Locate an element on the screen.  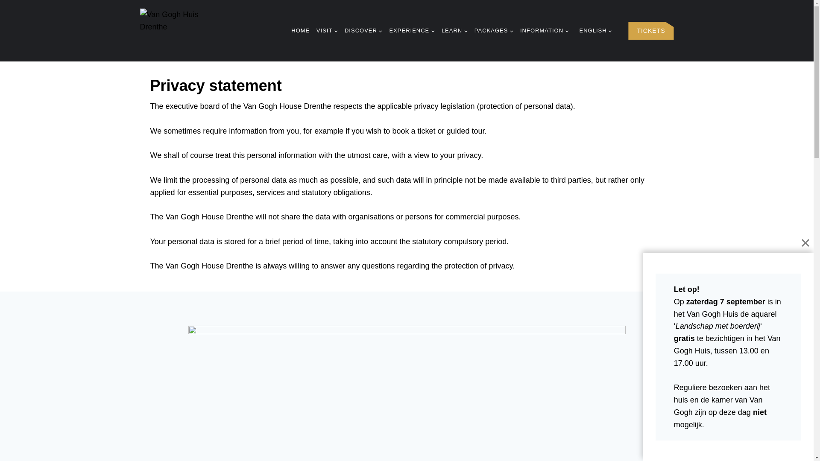
EXPERIENCE is located at coordinates (412, 31).